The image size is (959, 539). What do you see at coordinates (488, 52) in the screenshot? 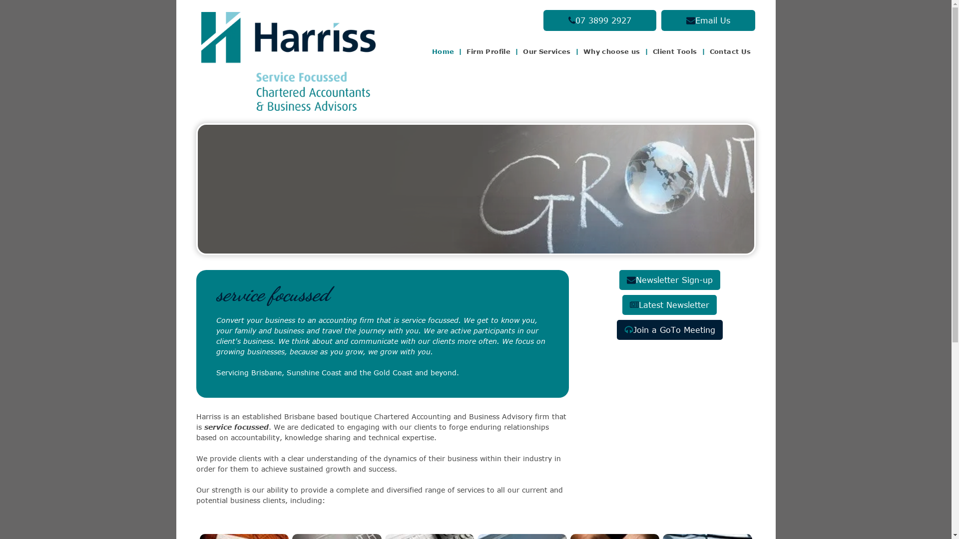
I see `Firm Profile` at bounding box center [488, 52].